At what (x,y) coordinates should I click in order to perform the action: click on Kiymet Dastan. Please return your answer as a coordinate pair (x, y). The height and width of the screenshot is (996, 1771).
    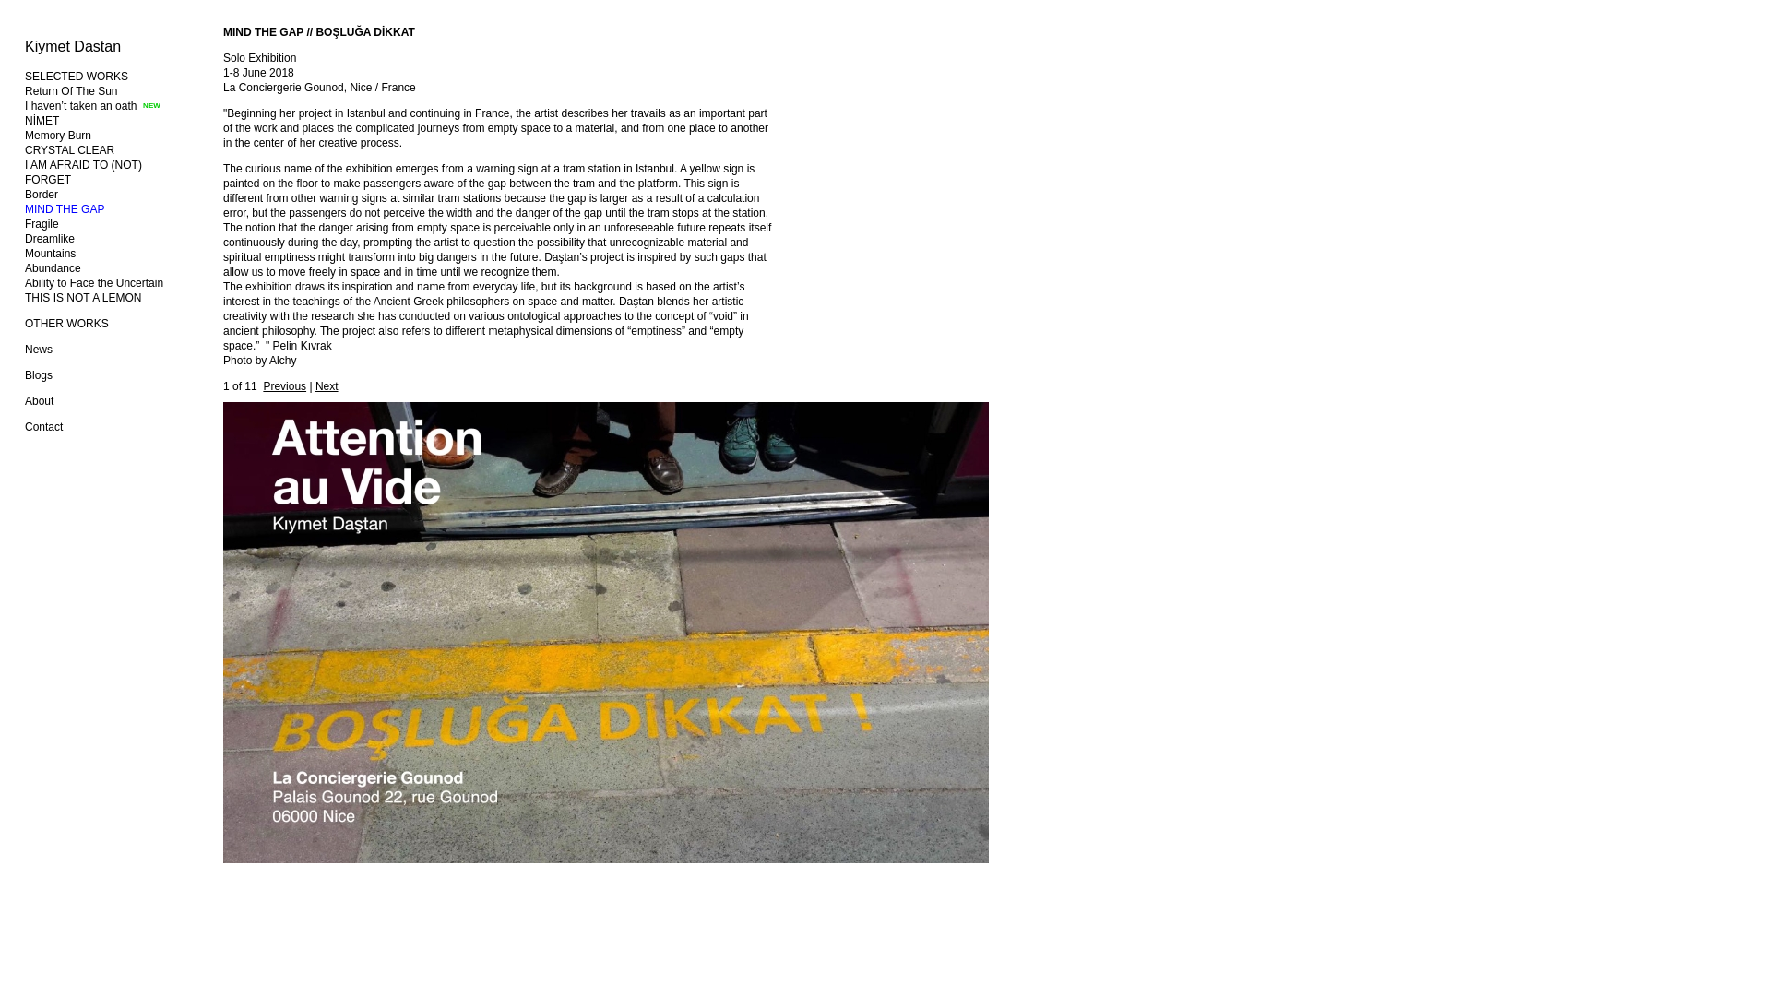
    Looking at the image, I should click on (72, 46).